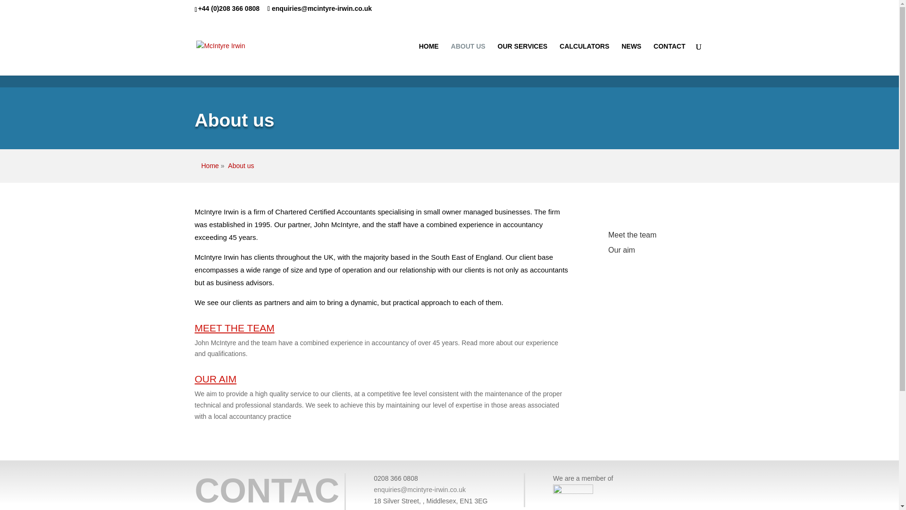 The image size is (906, 510). What do you see at coordinates (468, 59) in the screenshot?
I see `ABOUT US` at bounding box center [468, 59].